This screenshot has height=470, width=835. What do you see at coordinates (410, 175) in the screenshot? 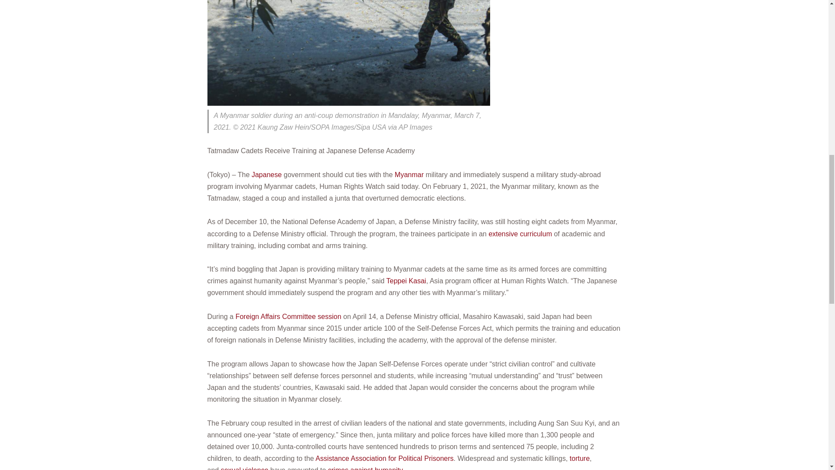
I see `Myanmar` at bounding box center [410, 175].